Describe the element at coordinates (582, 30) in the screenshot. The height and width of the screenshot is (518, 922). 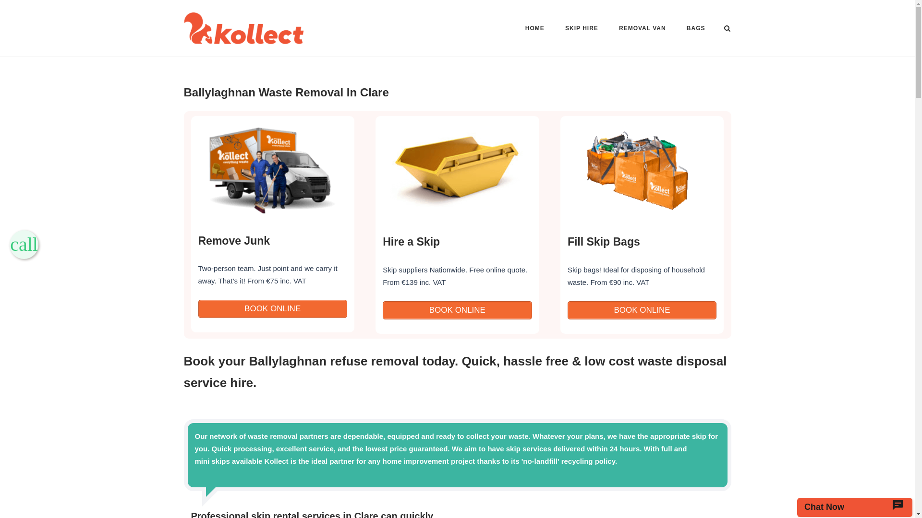
I see `SKIP HIRE` at that location.